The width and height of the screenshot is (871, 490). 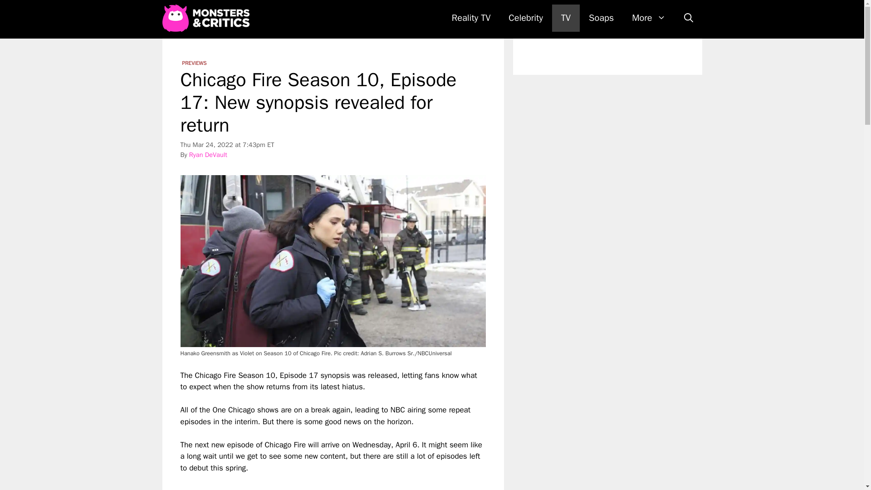 What do you see at coordinates (208, 18) in the screenshot?
I see `Monsters and Critics` at bounding box center [208, 18].